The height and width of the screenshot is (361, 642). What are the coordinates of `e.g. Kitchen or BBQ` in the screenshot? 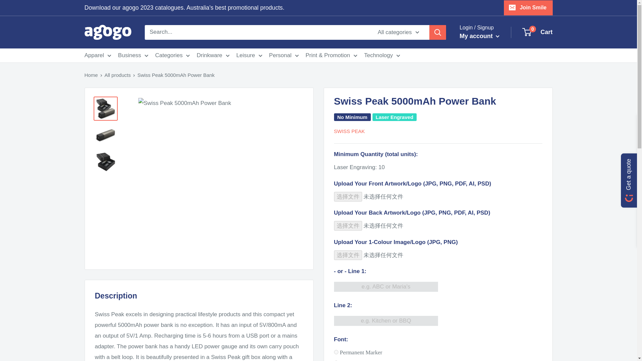 It's located at (386, 321).